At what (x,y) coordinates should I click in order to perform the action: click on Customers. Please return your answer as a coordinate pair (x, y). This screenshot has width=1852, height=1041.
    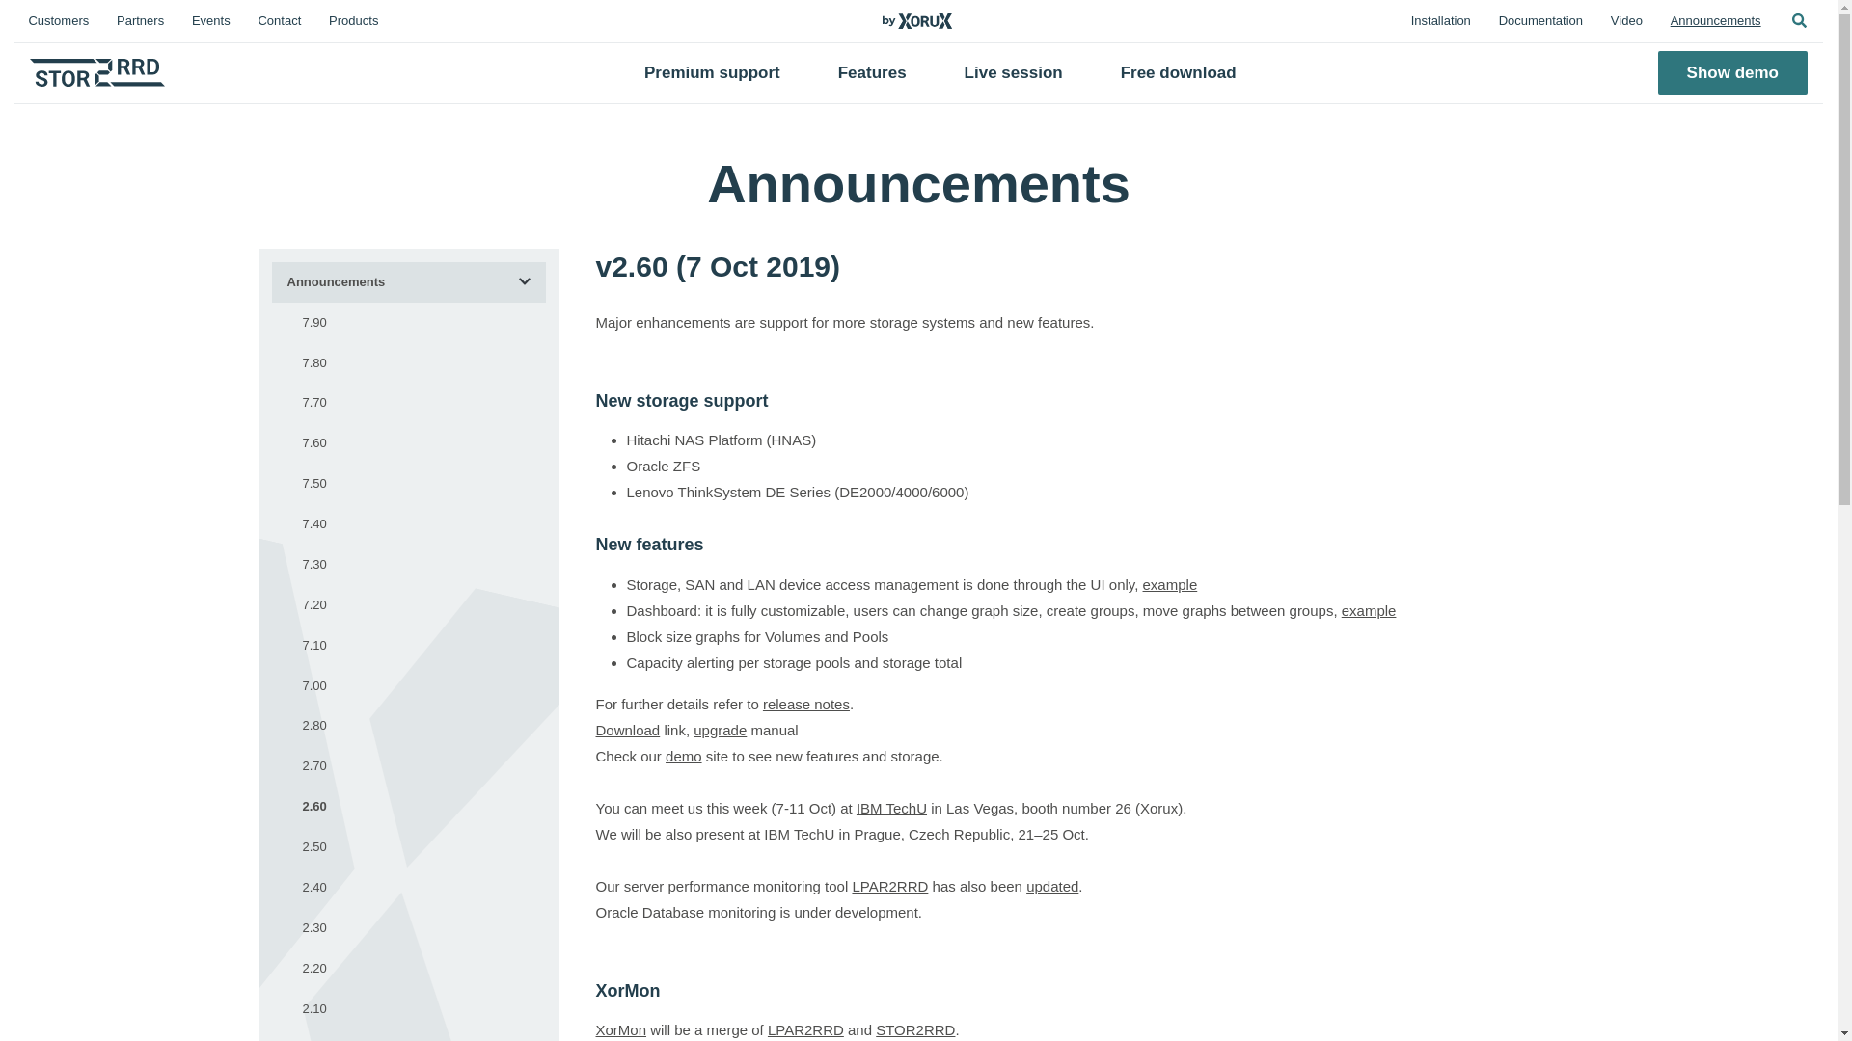
    Looking at the image, I should click on (59, 21).